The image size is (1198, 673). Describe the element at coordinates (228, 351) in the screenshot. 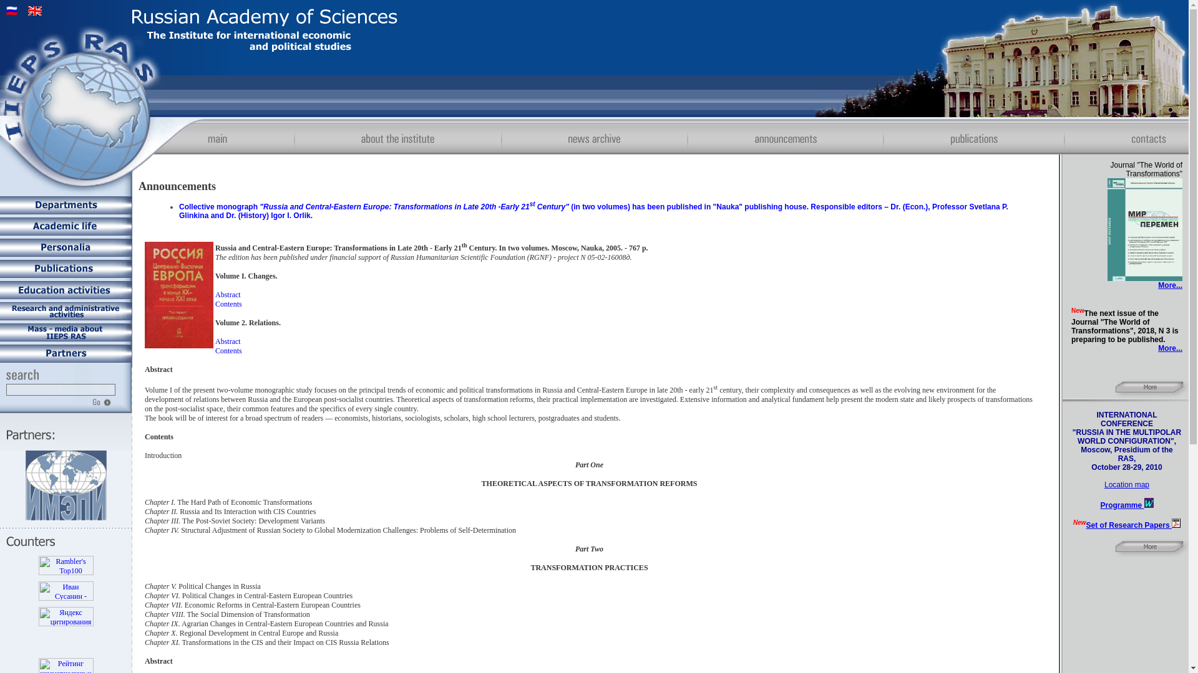

I see `Contents` at that location.